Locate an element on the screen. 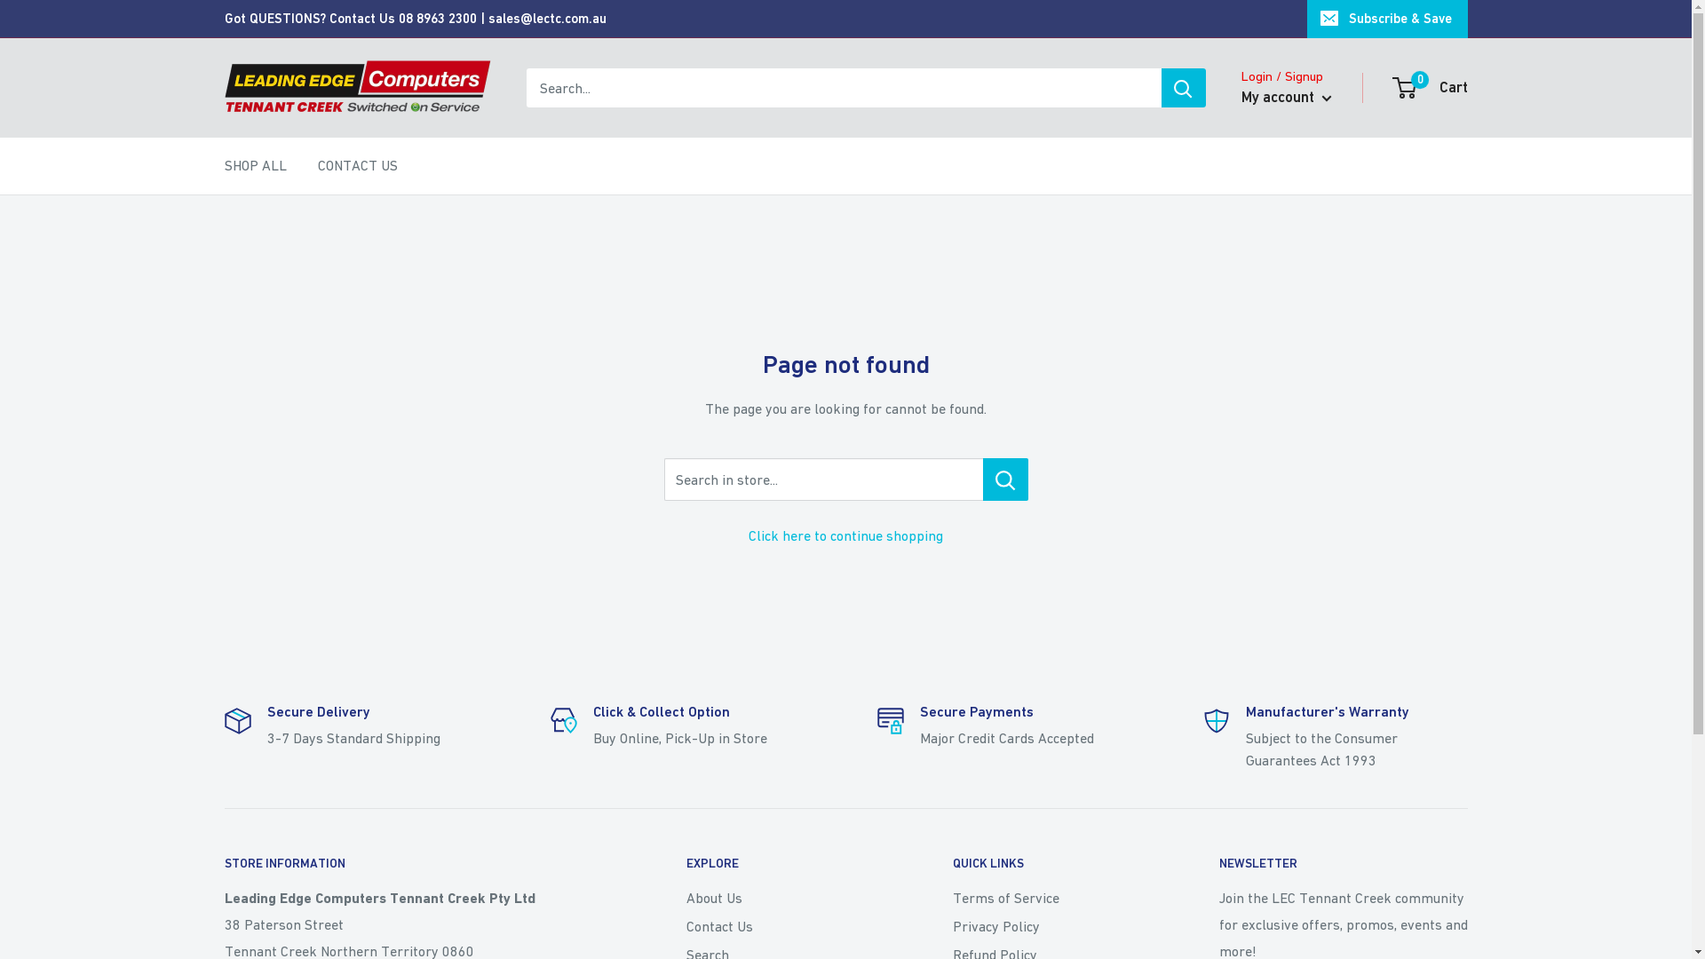  0
Cart is located at coordinates (1431, 88).